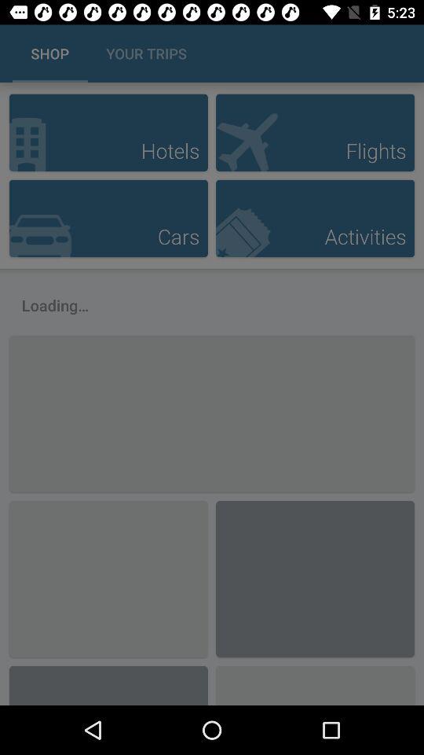 This screenshot has height=755, width=424. What do you see at coordinates (315, 132) in the screenshot?
I see `search for flights` at bounding box center [315, 132].